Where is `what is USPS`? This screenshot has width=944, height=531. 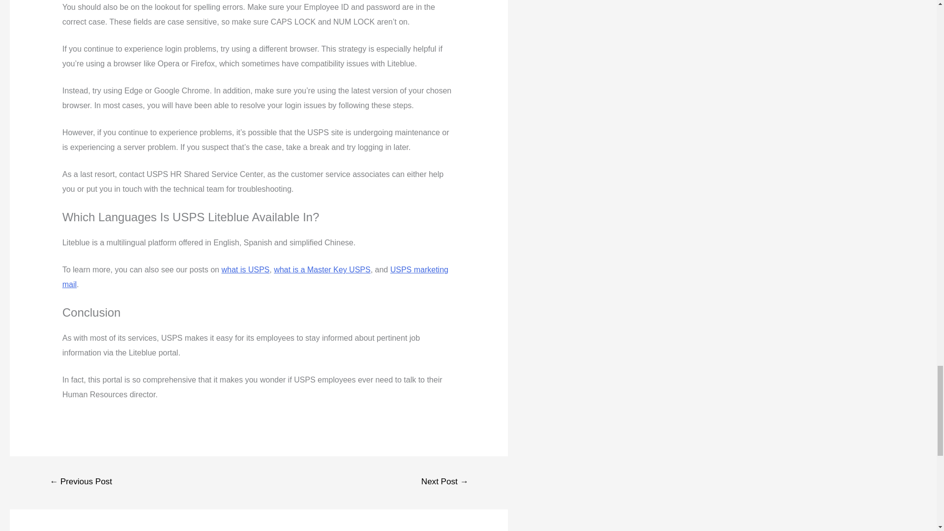
what is USPS is located at coordinates (245, 269).